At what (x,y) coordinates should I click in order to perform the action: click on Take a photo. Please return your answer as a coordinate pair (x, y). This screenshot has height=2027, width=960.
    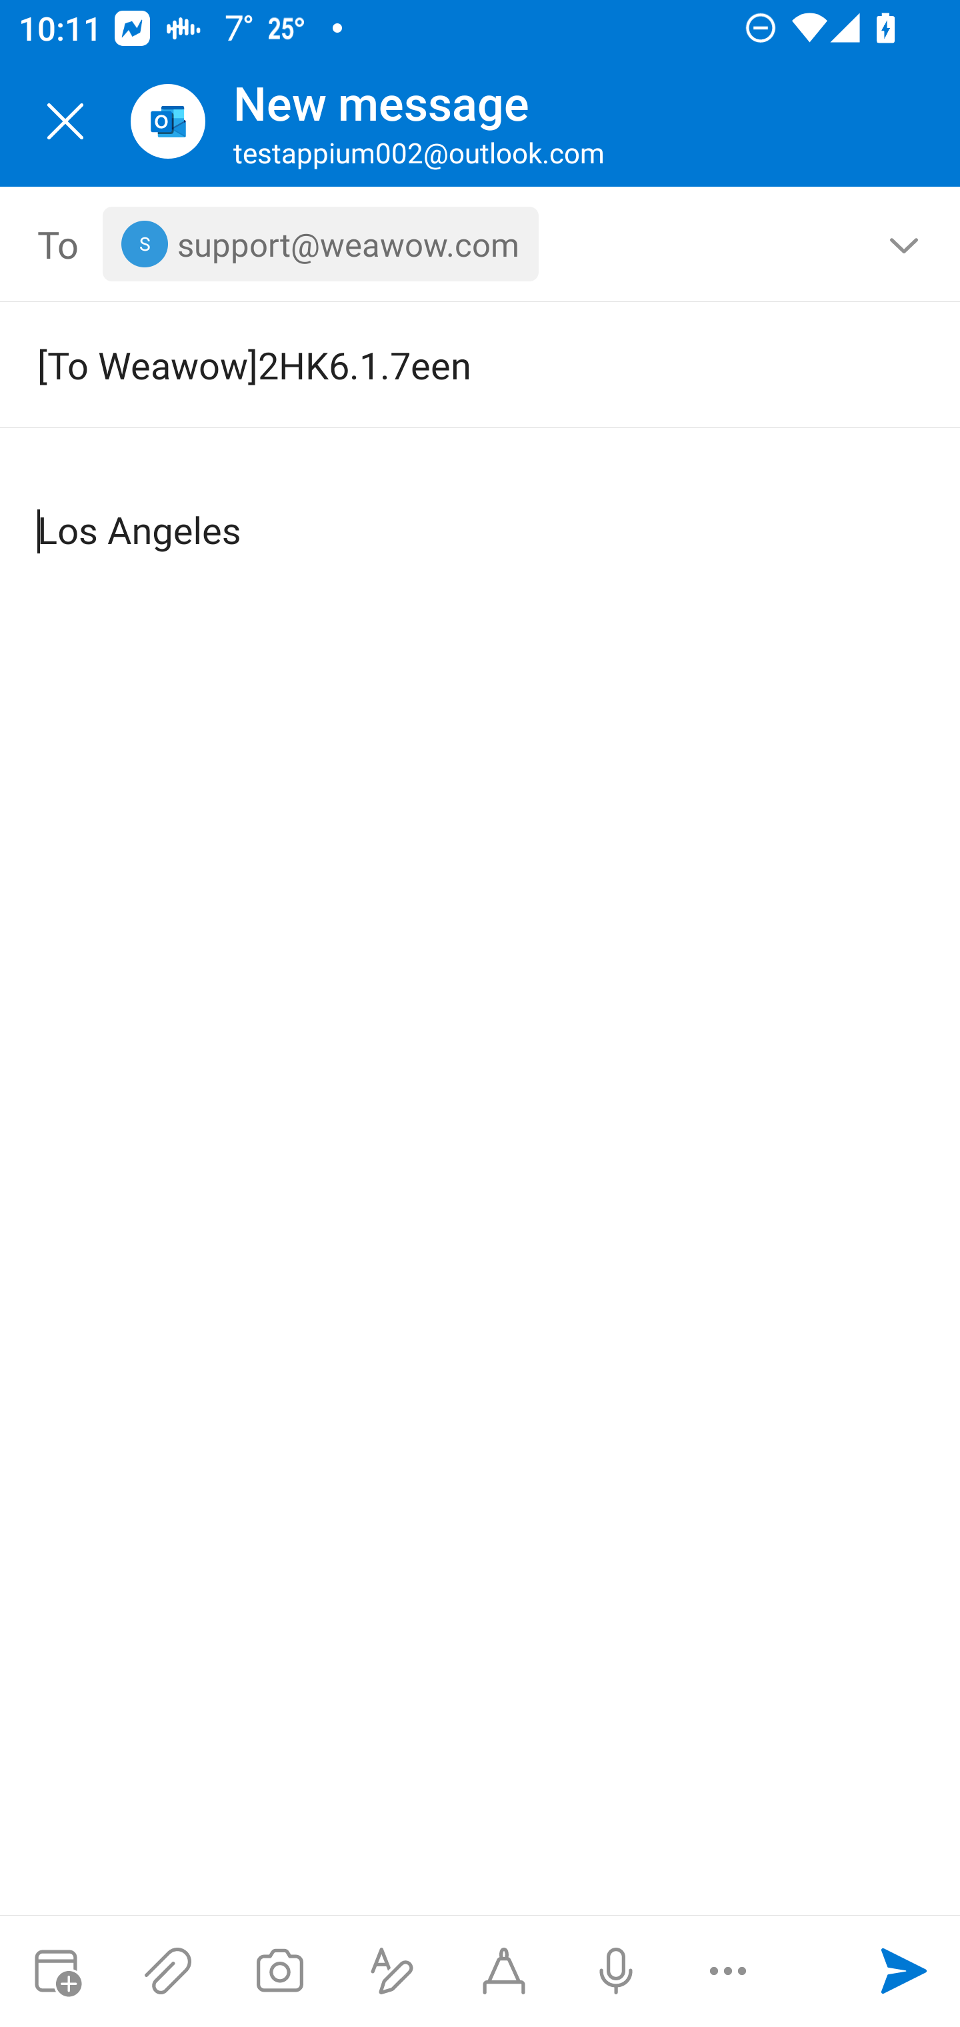
    Looking at the image, I should click on (279, 1971).